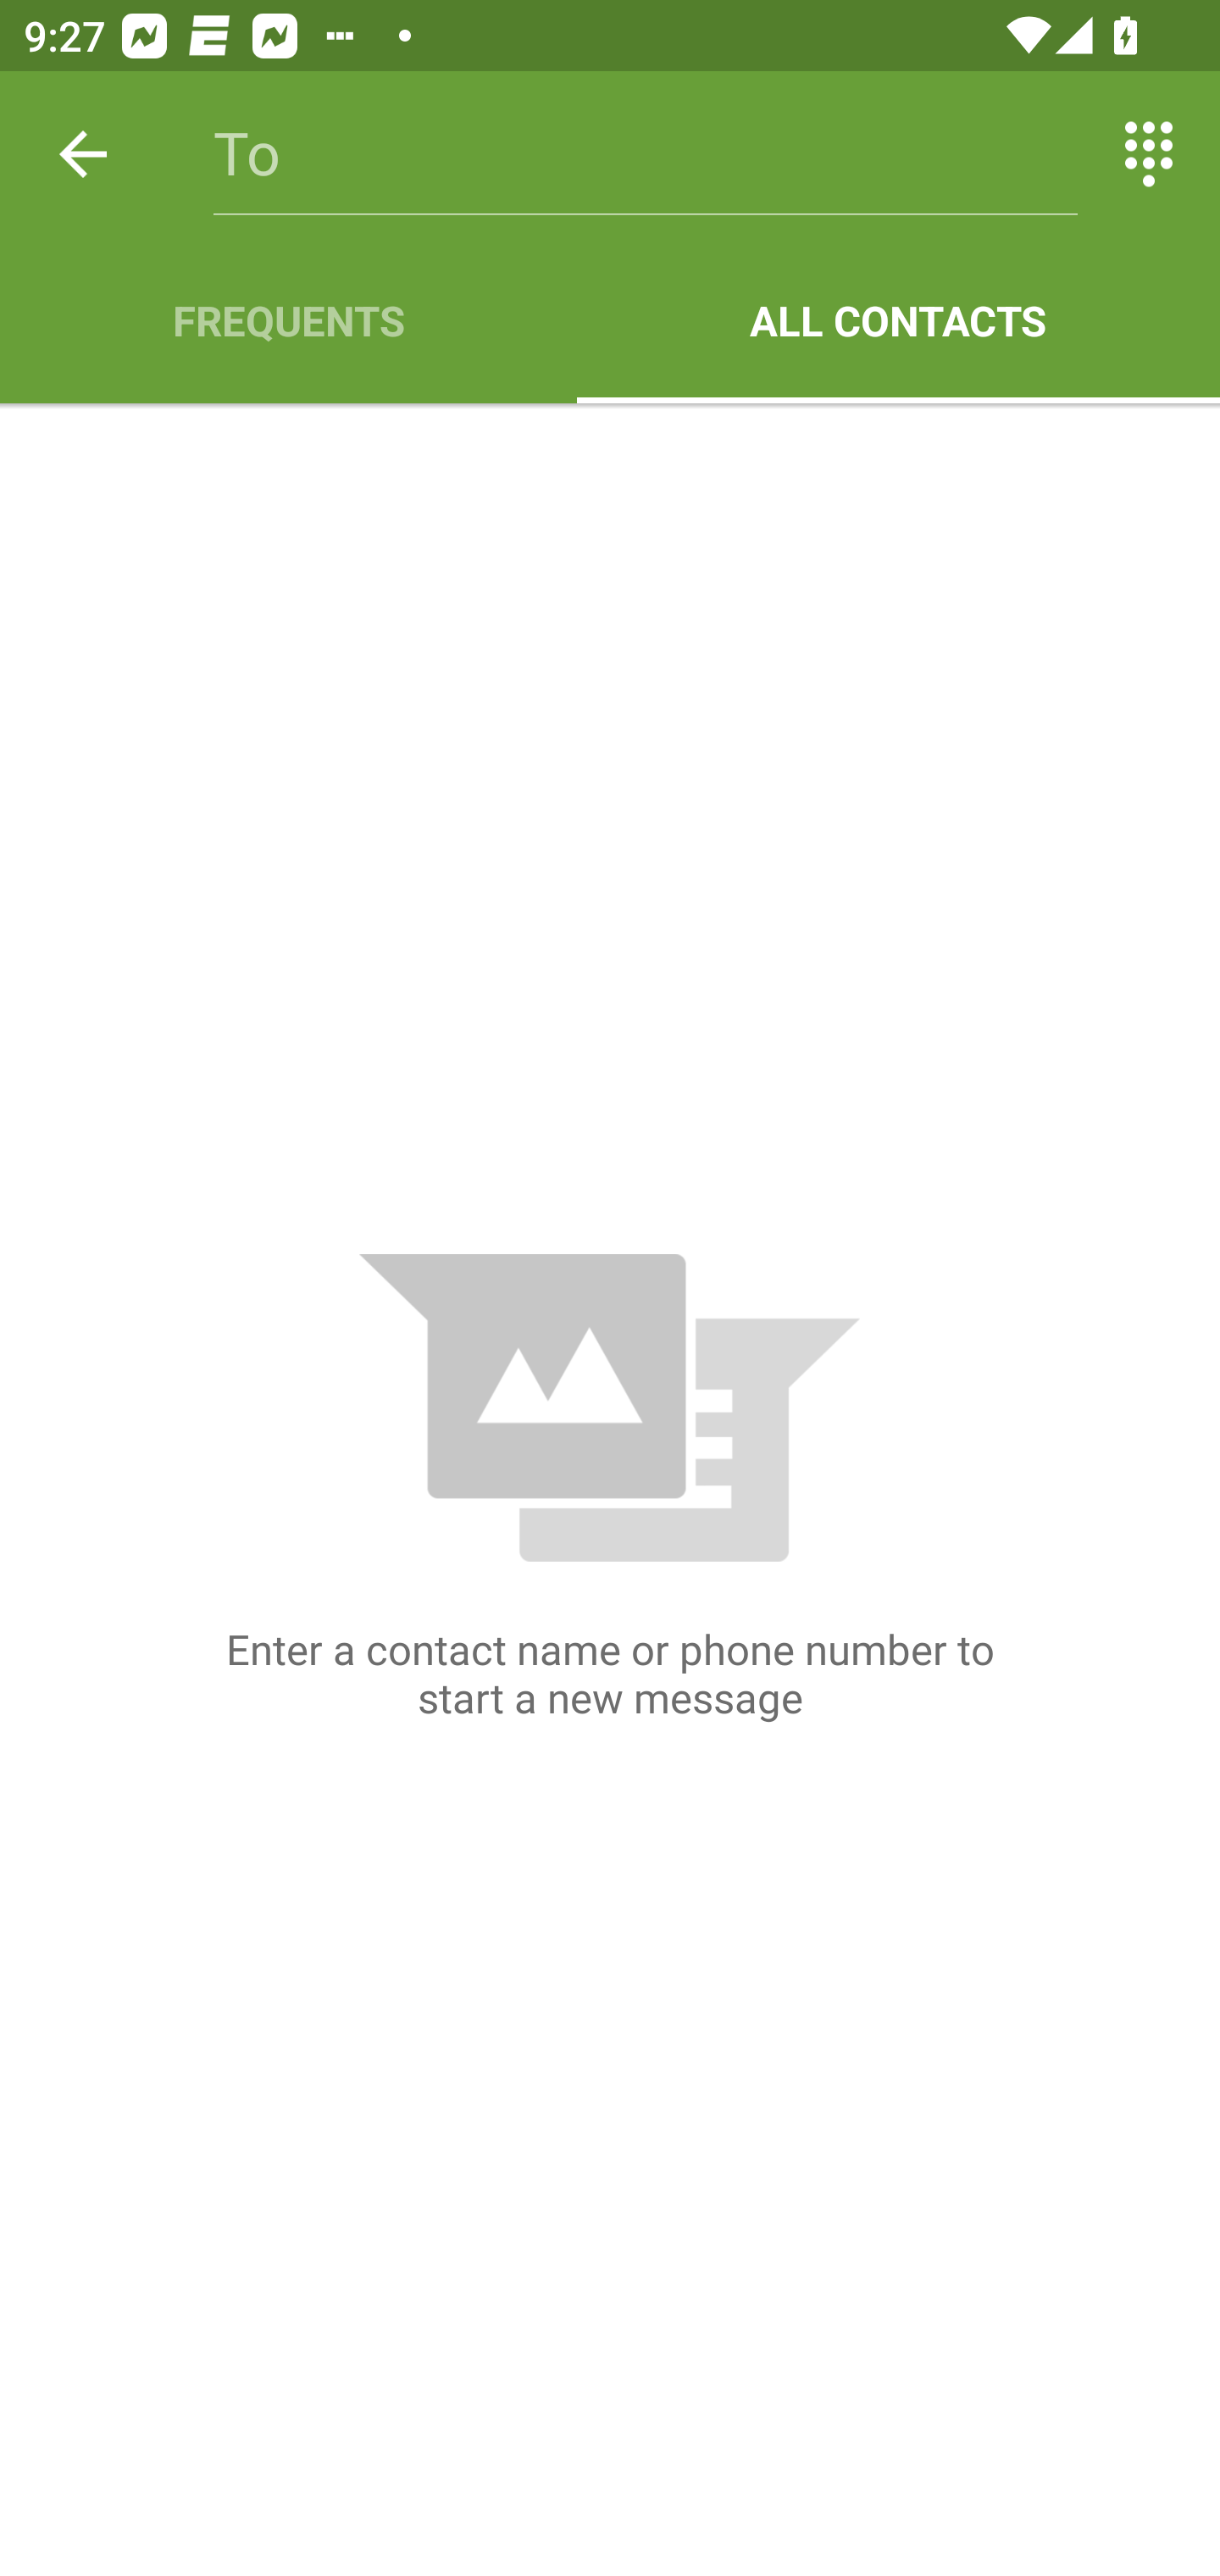  What do you see at coordinates (645, 154) in the screenshot?
I see `To` at bounding box center [645, 154].